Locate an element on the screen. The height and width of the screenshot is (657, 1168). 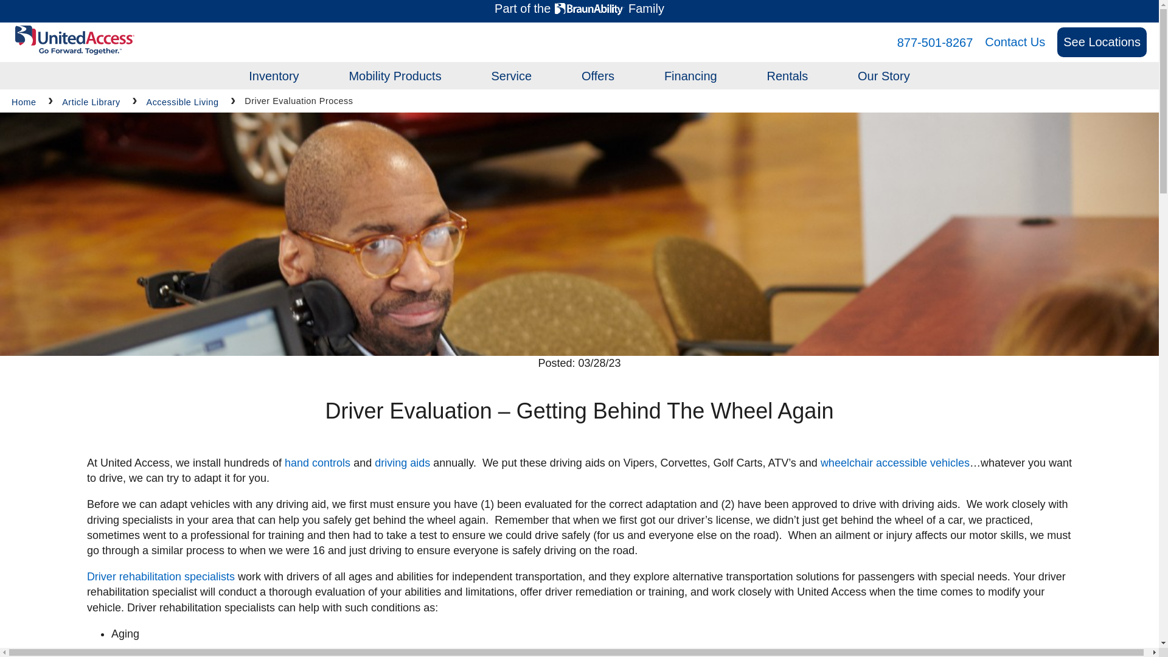
Referral Program is located at coordinates (640, 223).